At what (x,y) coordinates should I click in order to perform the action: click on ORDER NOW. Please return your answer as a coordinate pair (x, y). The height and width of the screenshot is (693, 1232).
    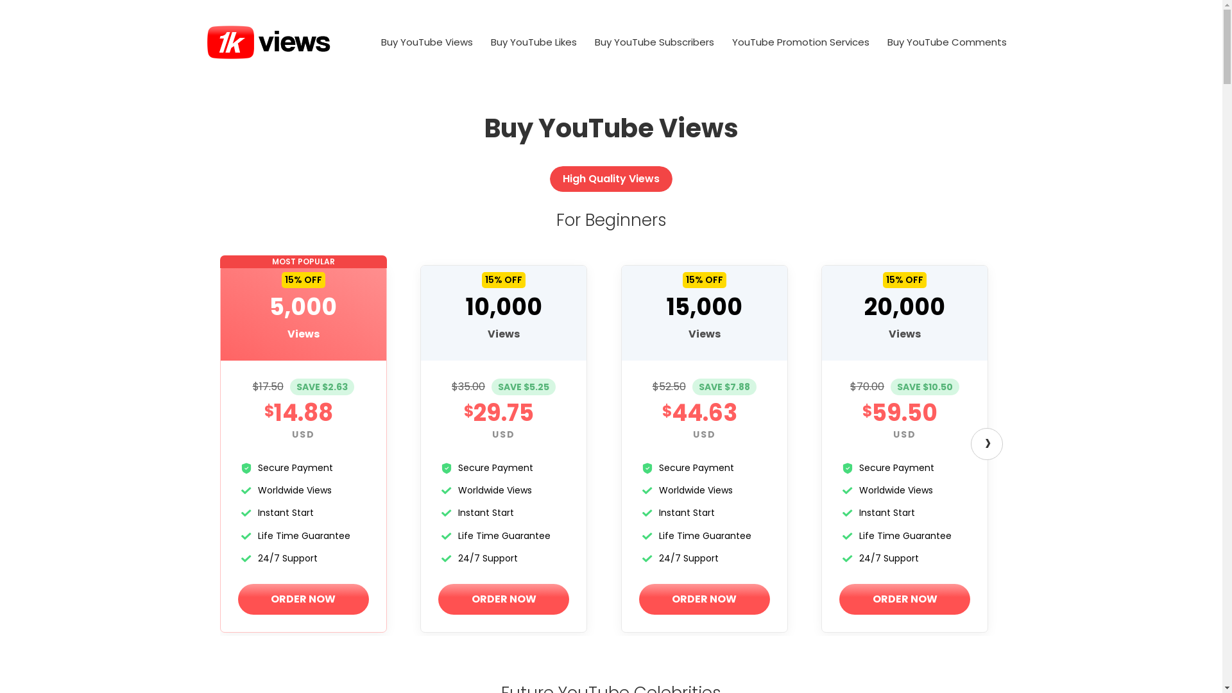
    Looking at the image, I should click on (504, 599).